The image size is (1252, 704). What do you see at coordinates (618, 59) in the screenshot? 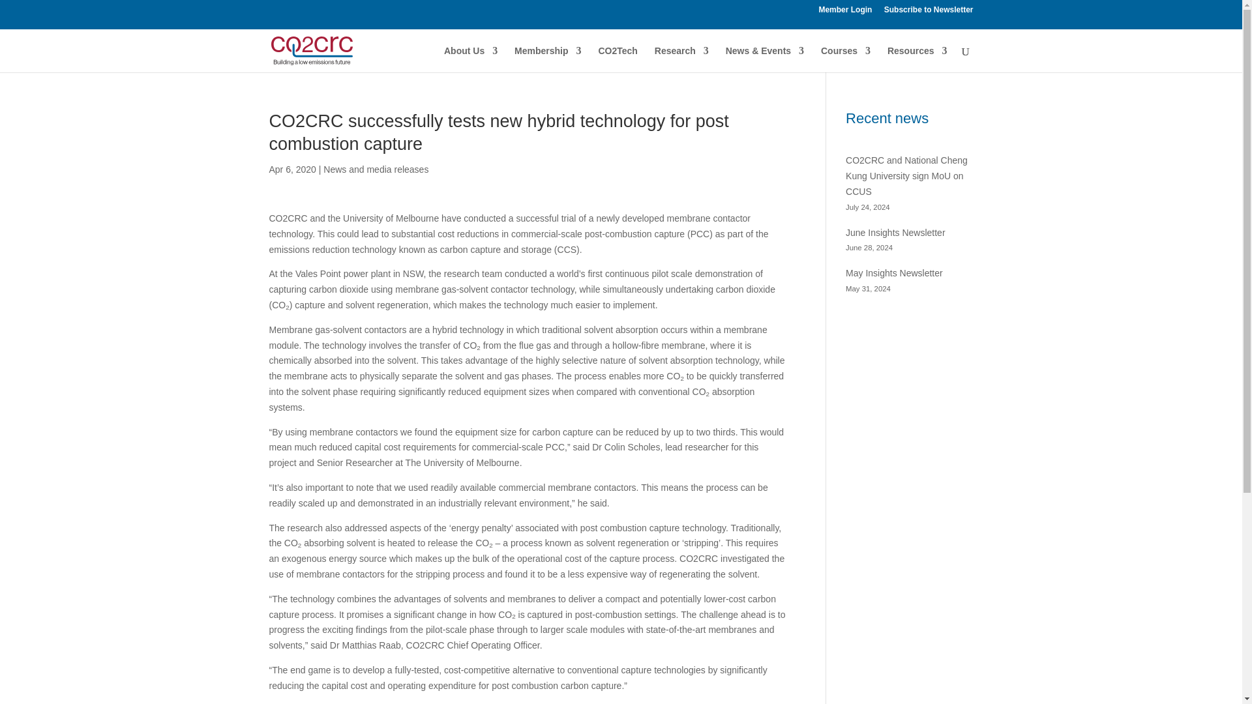
I see `CO2Tech` at bounding box center [618, 59].